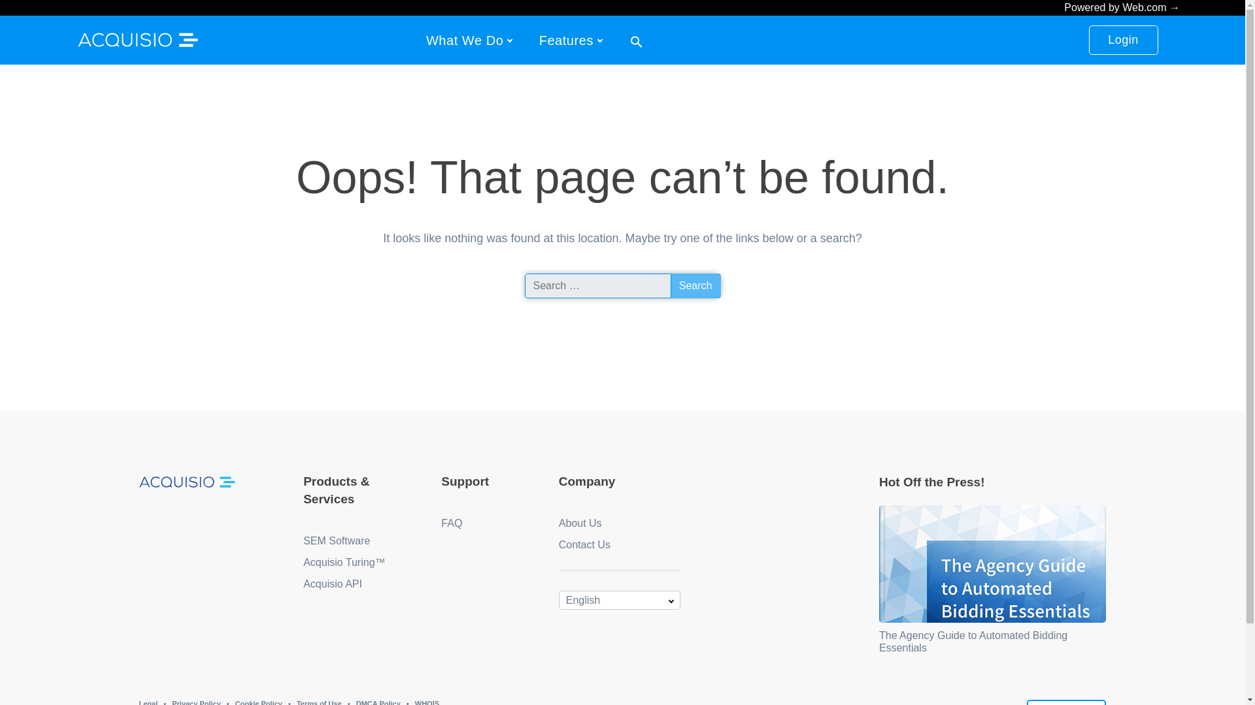 Image resolution: width=1255 pixels, height=705 pixels. I want to click on FAQ, so click(451, 523).